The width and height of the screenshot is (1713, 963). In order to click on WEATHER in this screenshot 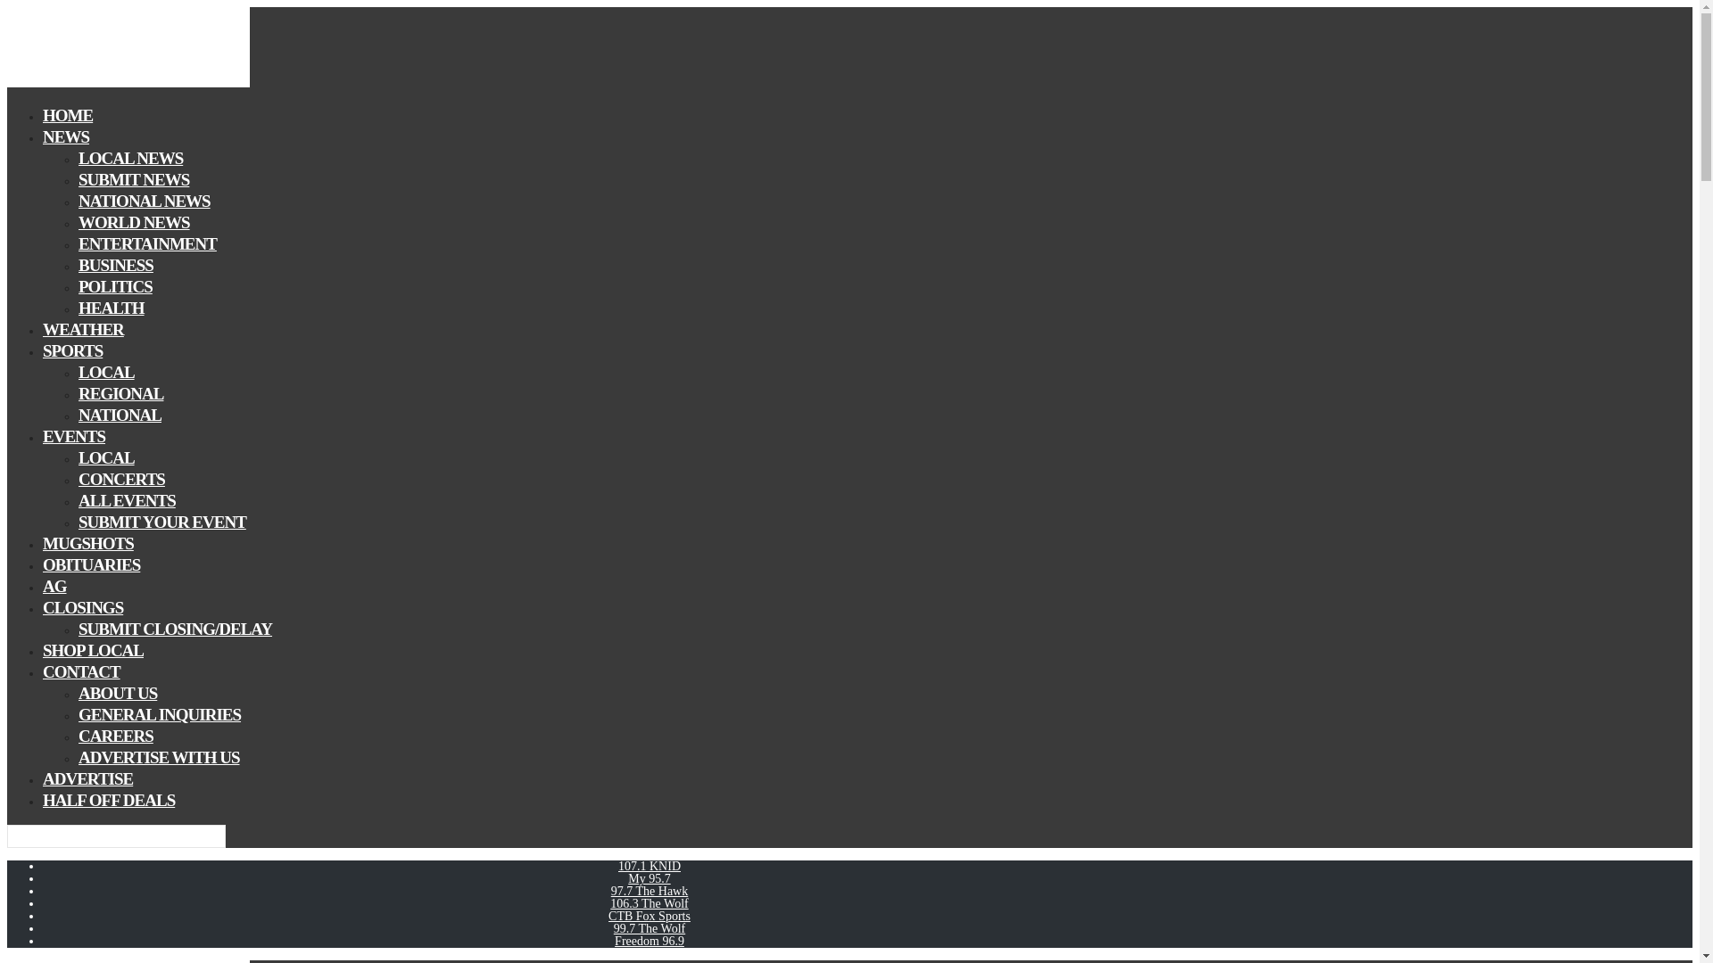, I will do `click(83, 330)`.